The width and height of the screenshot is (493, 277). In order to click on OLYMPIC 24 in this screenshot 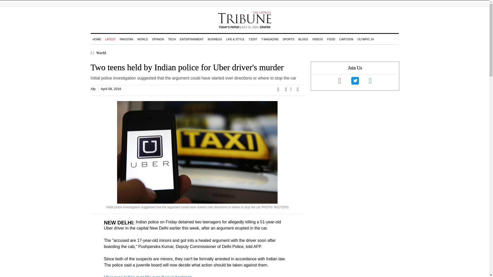, I will do `click(366, 39)`.